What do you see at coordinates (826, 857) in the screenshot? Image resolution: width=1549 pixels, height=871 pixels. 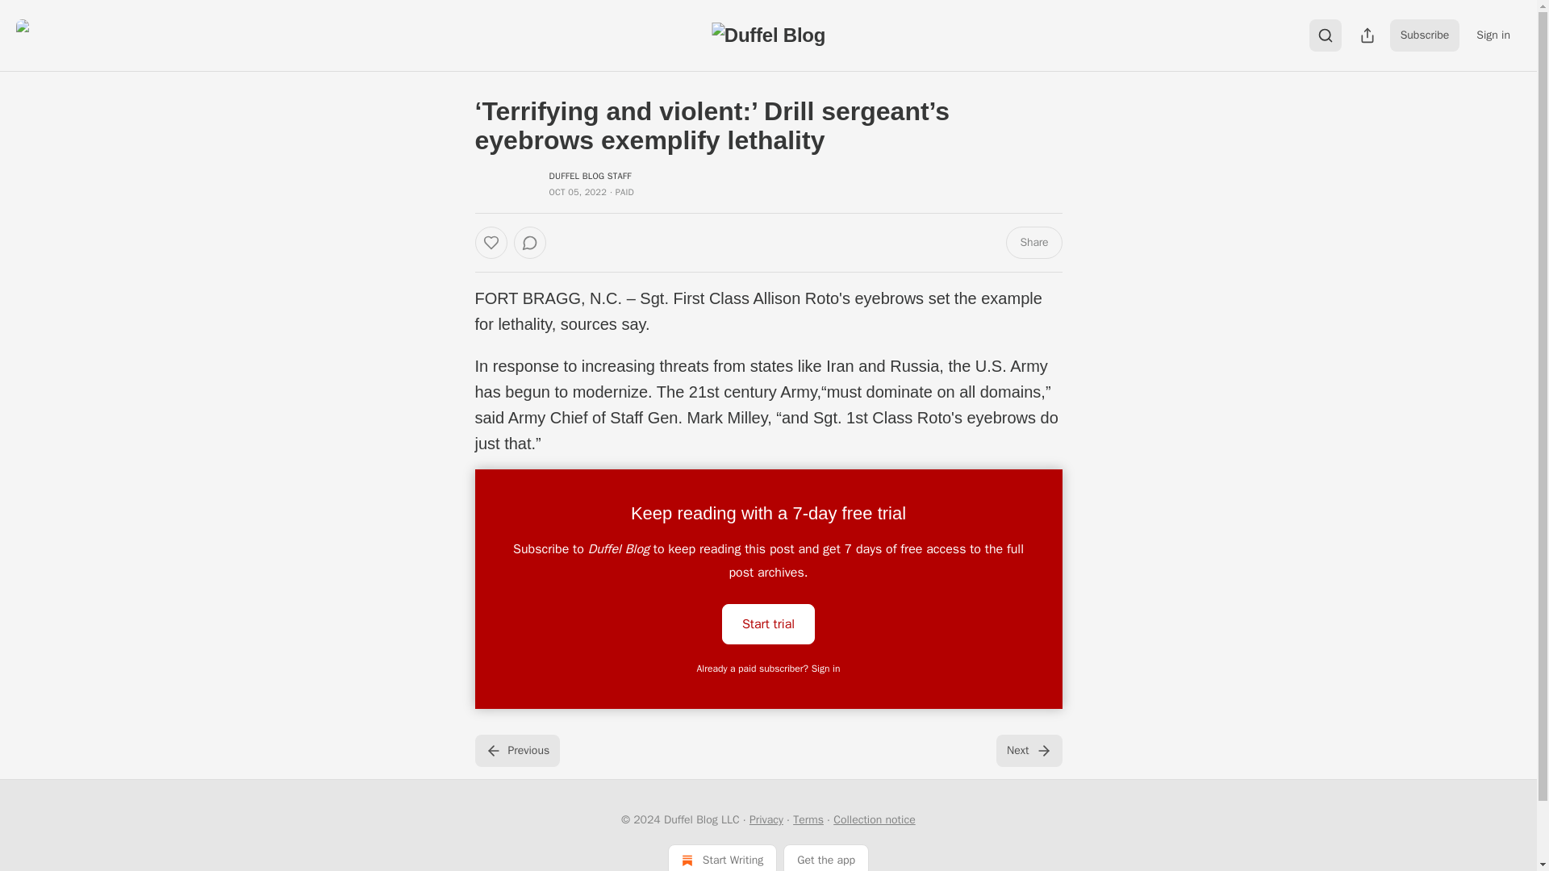 I see `Get the app` at bounding box center [826, 857].